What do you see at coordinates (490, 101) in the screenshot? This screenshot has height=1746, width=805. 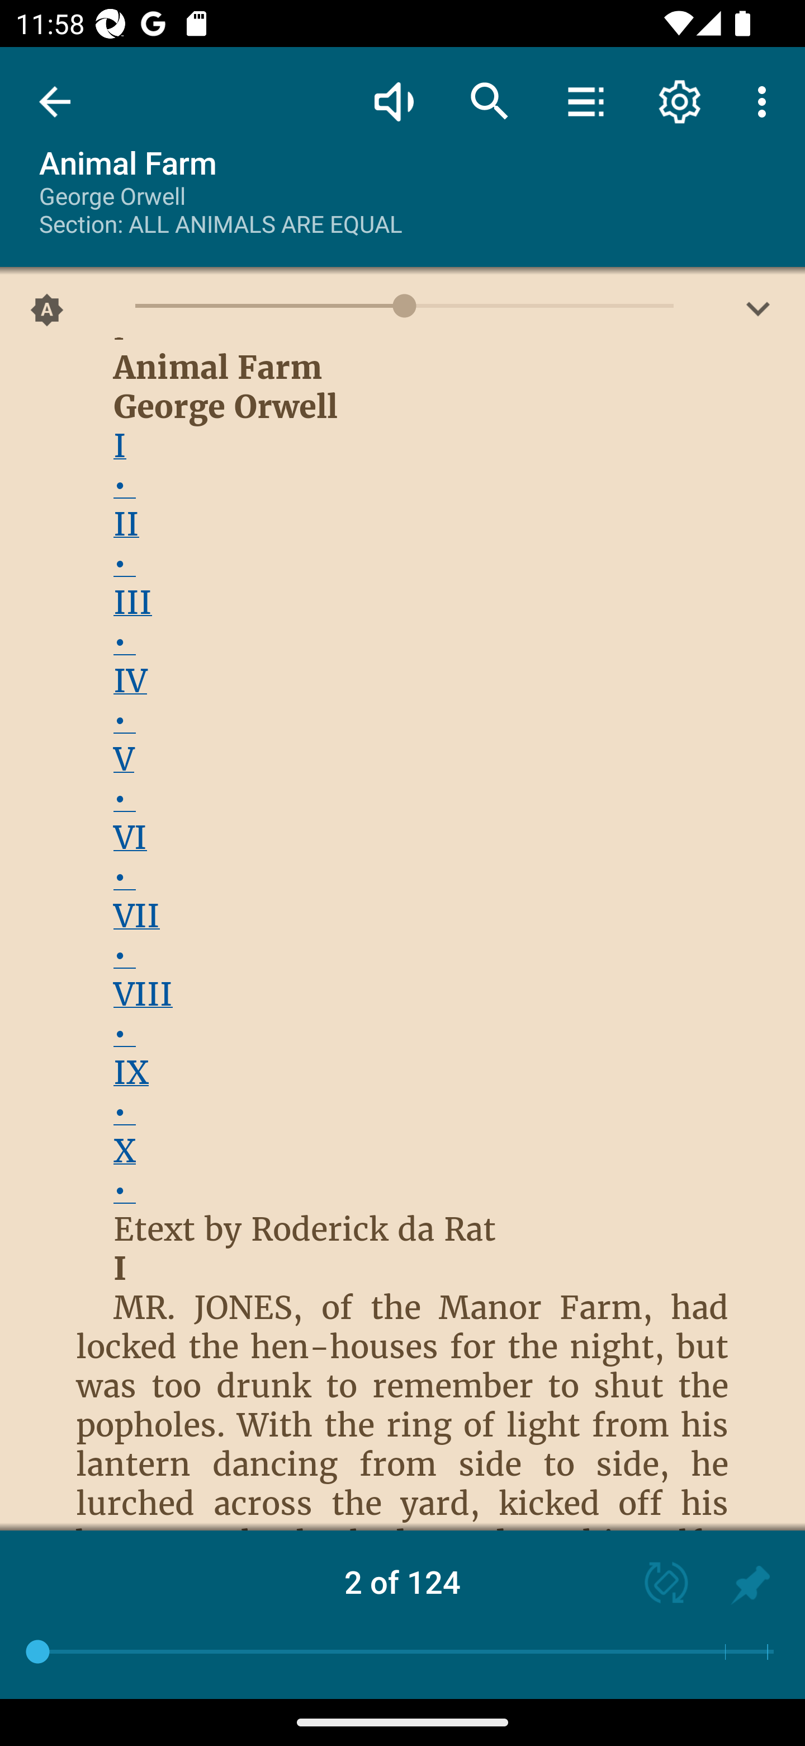 I see `Text search` at bounding box center [490, 101].